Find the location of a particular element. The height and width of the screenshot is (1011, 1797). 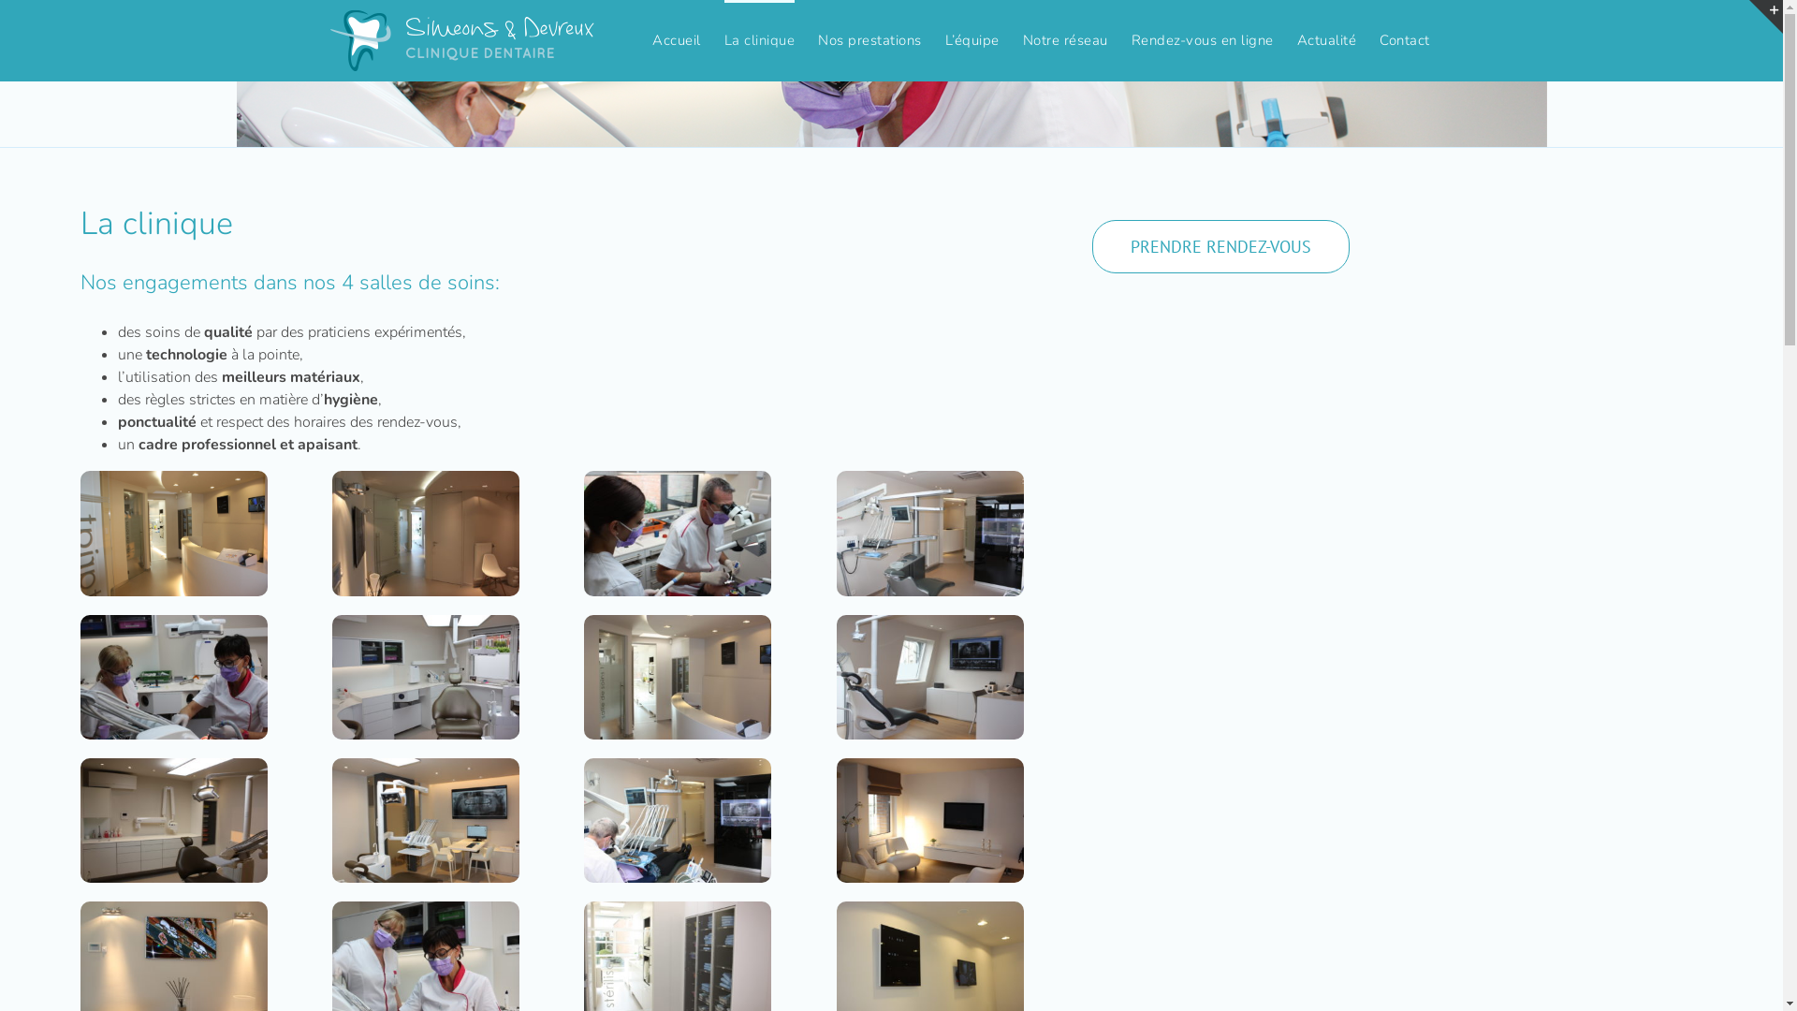

La clinique is located at coordinates (760, 39).